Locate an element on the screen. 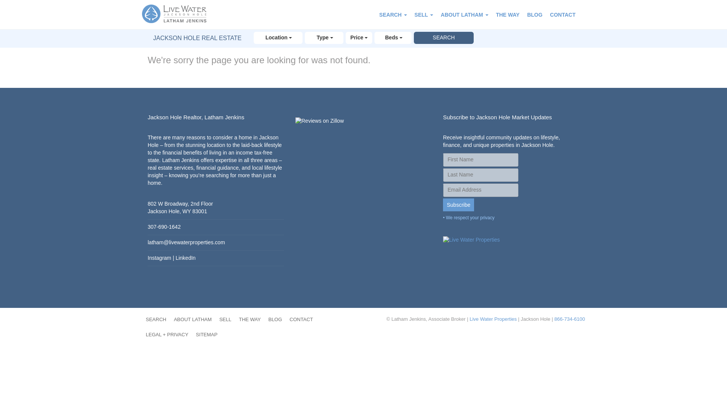 This screenshot has width=727, height=409. Price is located at coordinates (359, 38).